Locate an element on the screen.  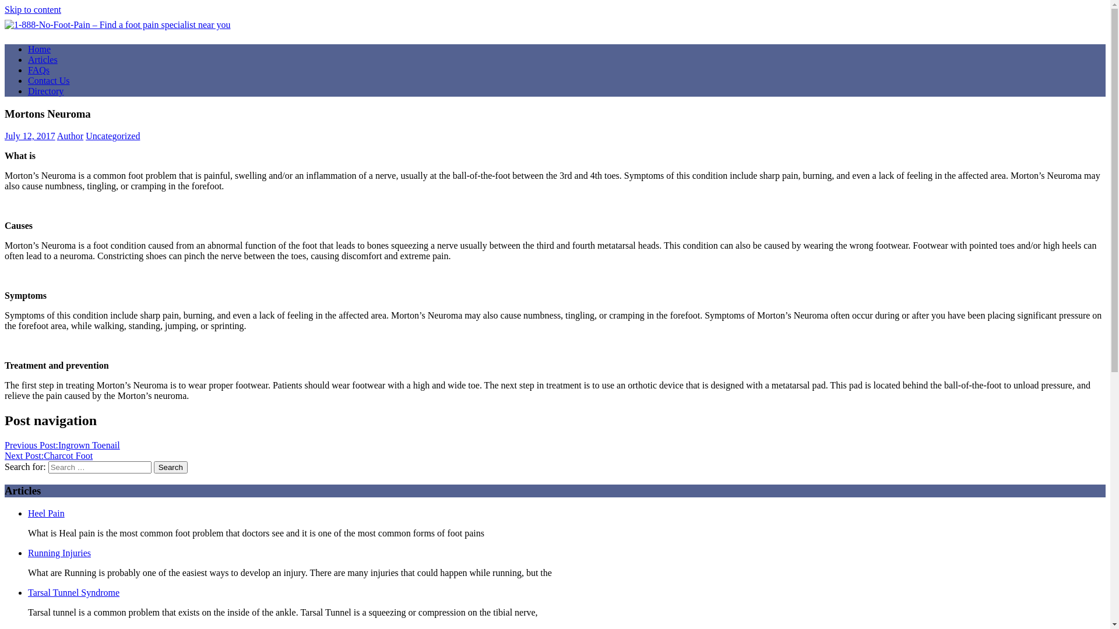
Tarsal Tunnel Syndrome is located at coordinates (73, 593).